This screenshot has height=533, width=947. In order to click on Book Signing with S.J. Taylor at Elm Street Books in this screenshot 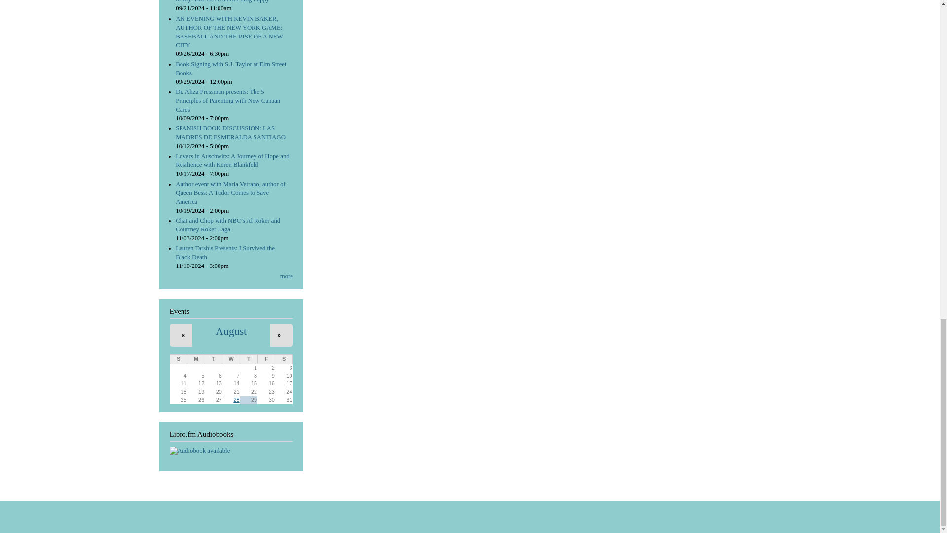, I will do `click(230, 69)`.